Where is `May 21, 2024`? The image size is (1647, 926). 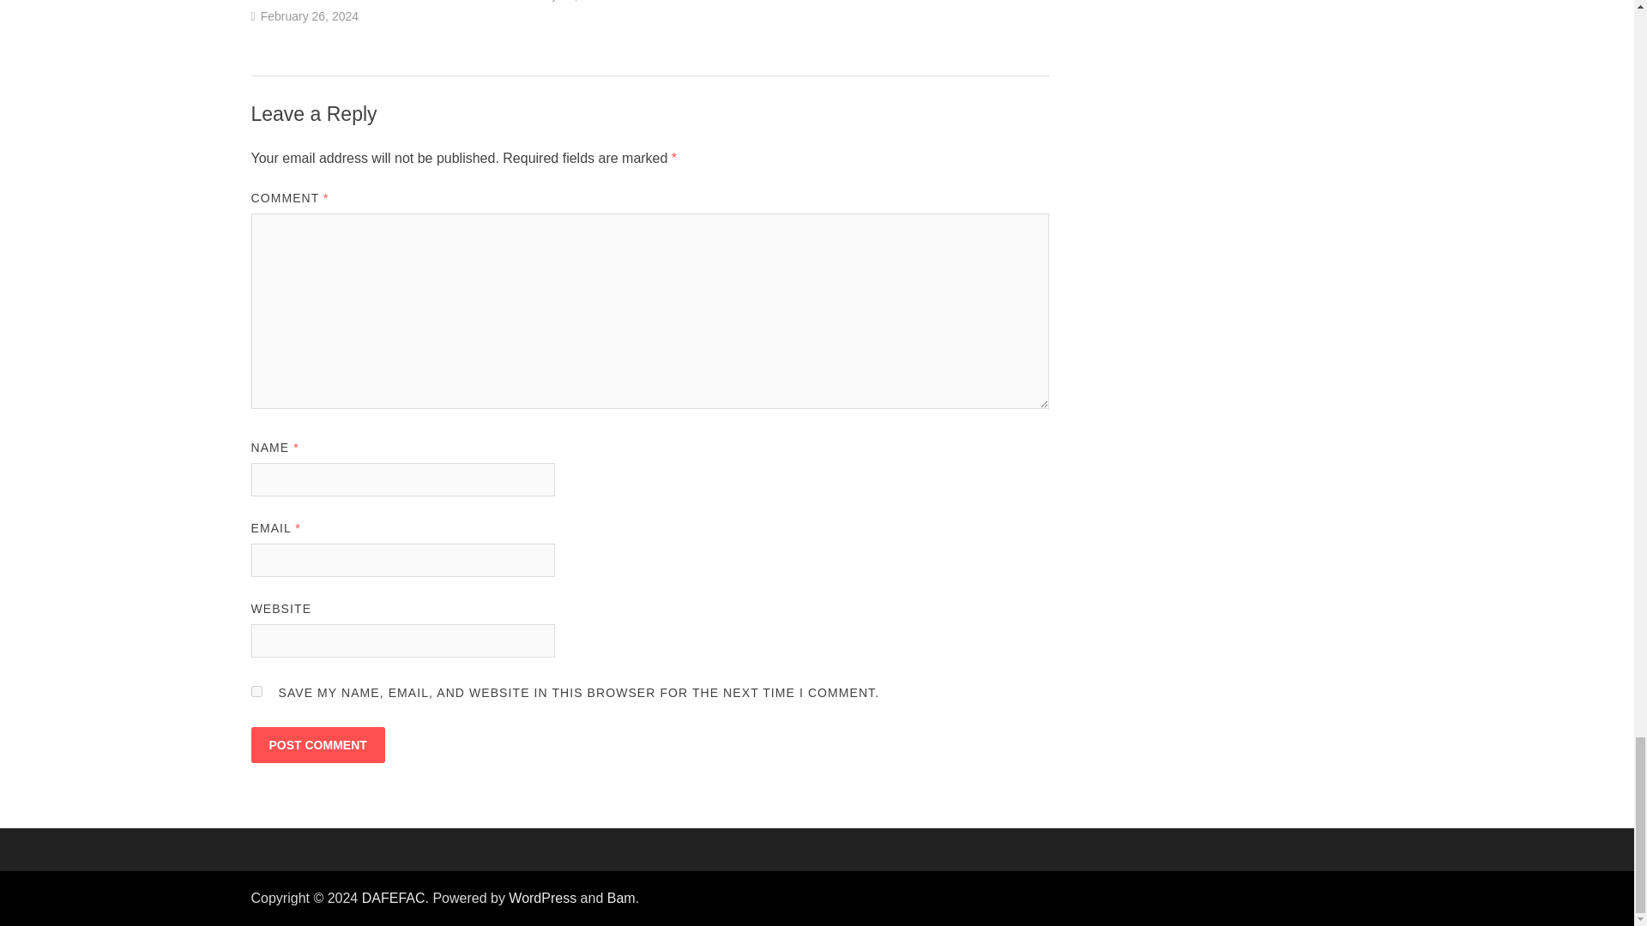
May 21, 2024 is located at coordinates (571, 0).